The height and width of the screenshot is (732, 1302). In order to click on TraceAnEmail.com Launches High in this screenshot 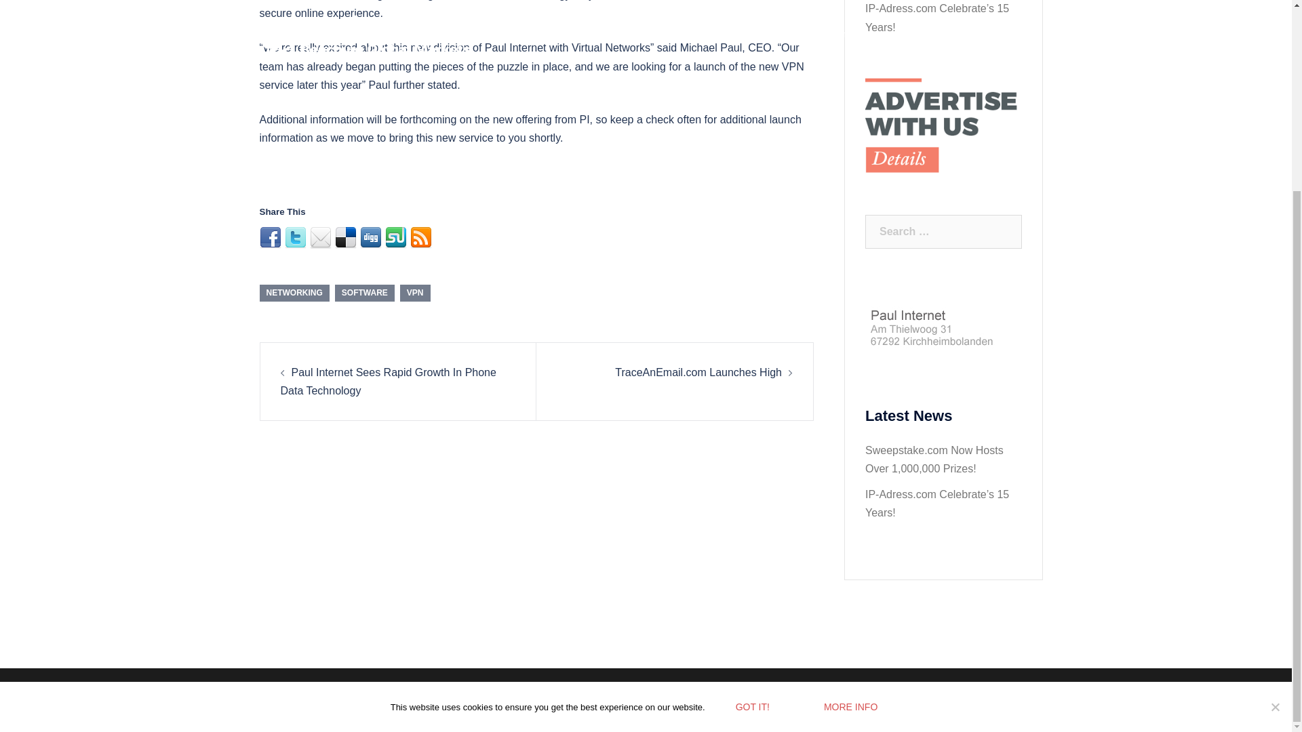, I will do `click(698, 373)`.